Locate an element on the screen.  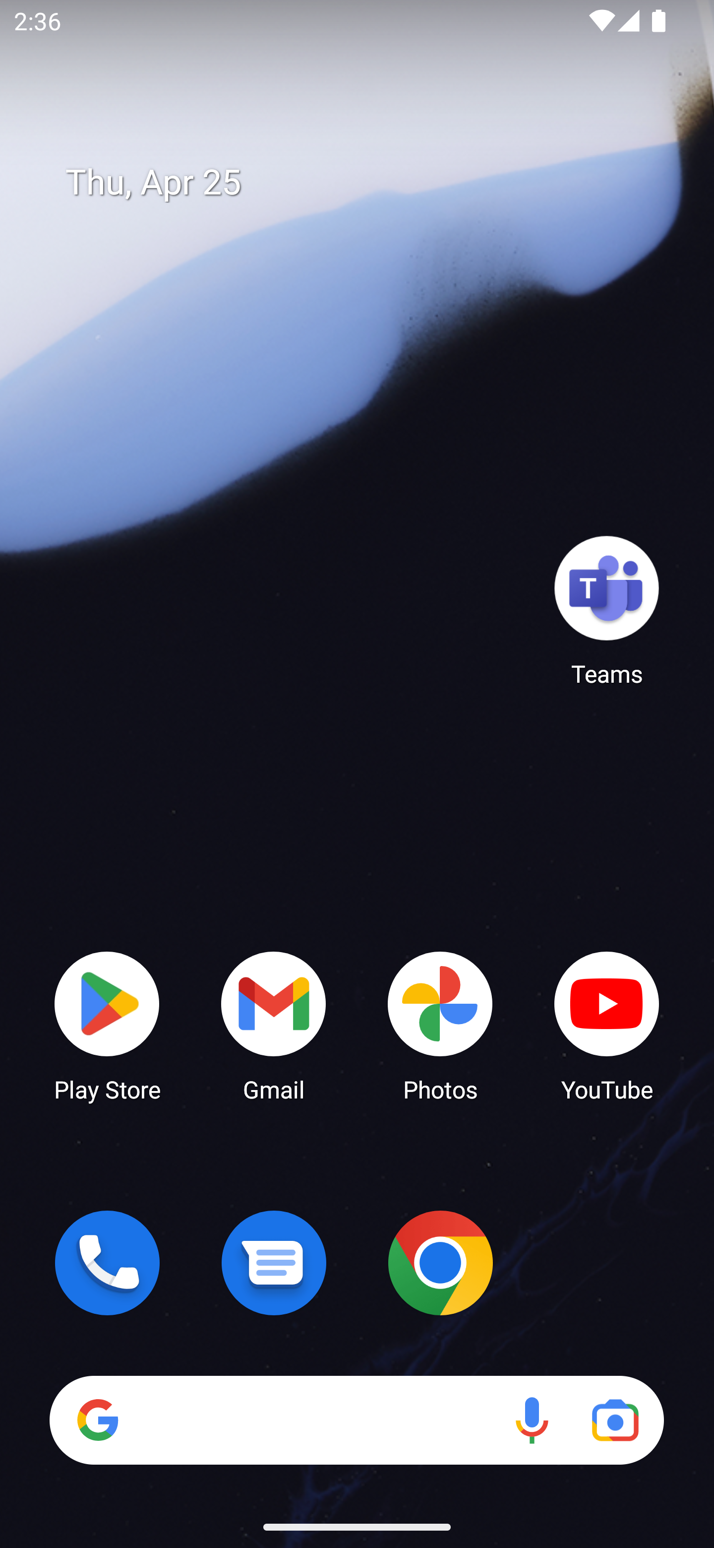
Voice search is located at coordinates (532, 1420).